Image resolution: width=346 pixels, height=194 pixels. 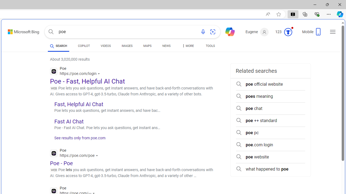 What do you see at coordinates (288, 32) in the screenshot?
I see `Class: medal-circled` at bounding box center [288, 32].